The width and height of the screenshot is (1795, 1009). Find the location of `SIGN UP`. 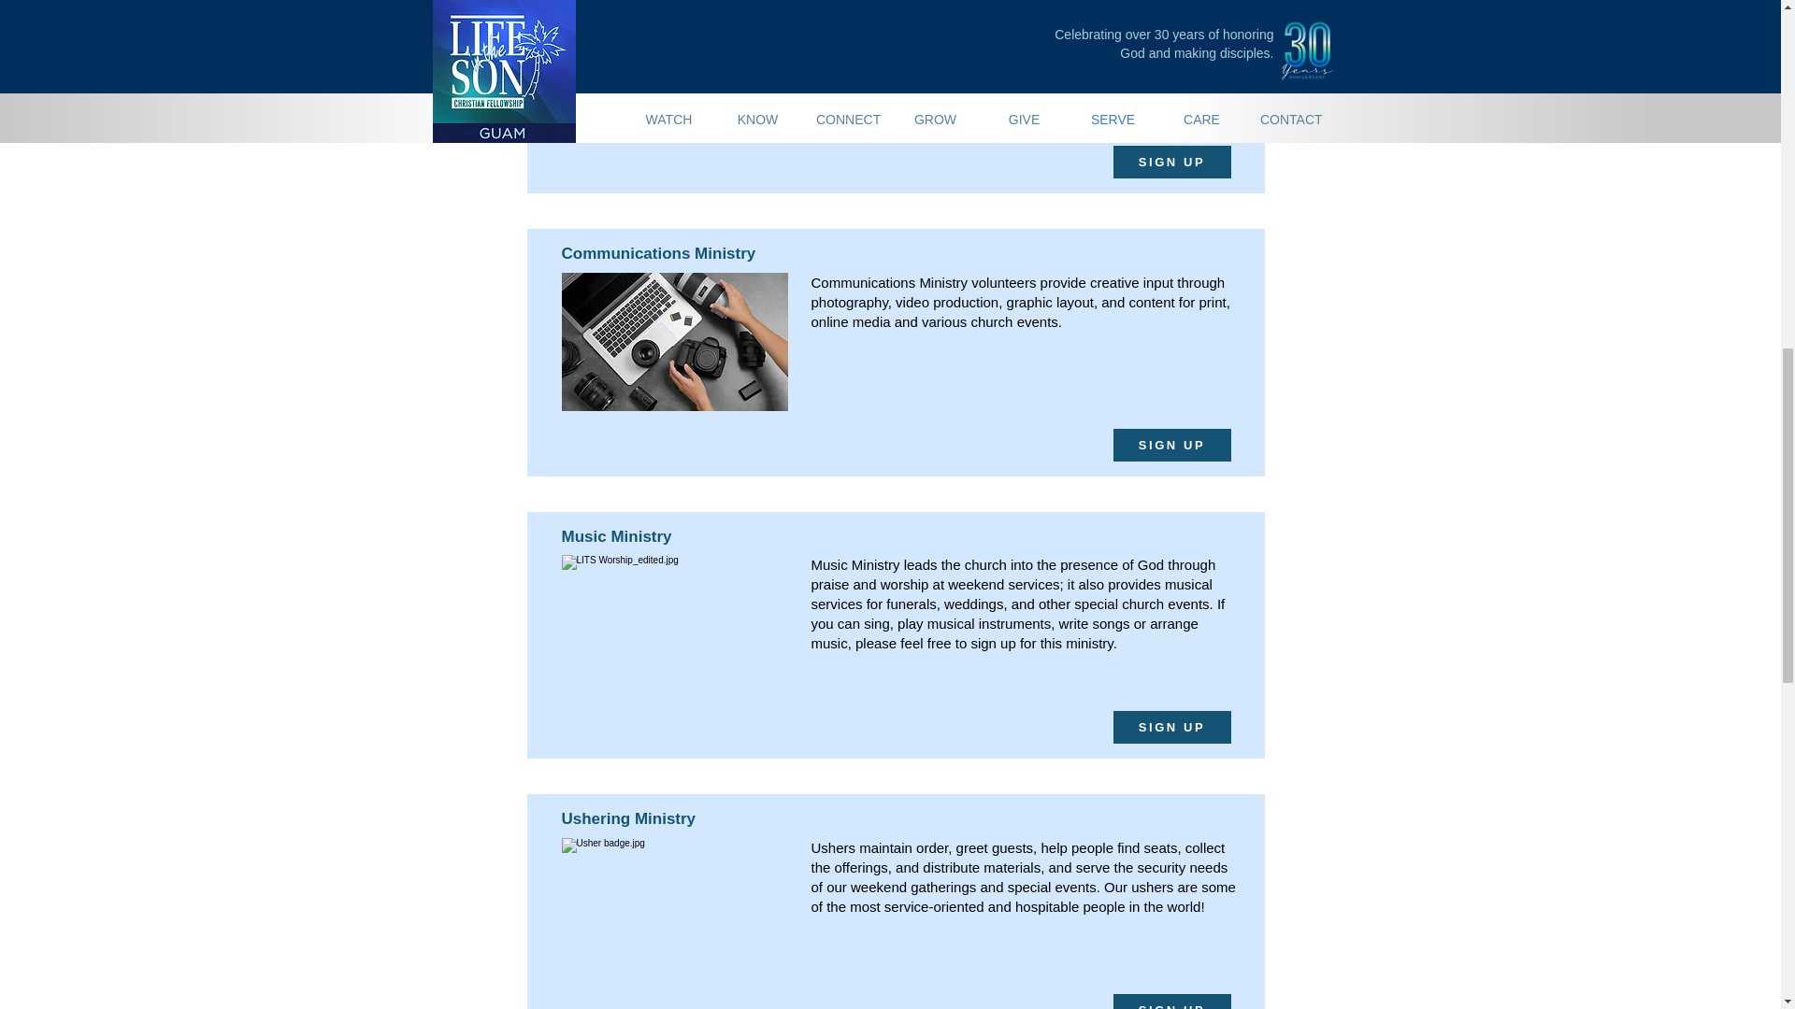

SIGN UP is located at coordinates (1170, 162).